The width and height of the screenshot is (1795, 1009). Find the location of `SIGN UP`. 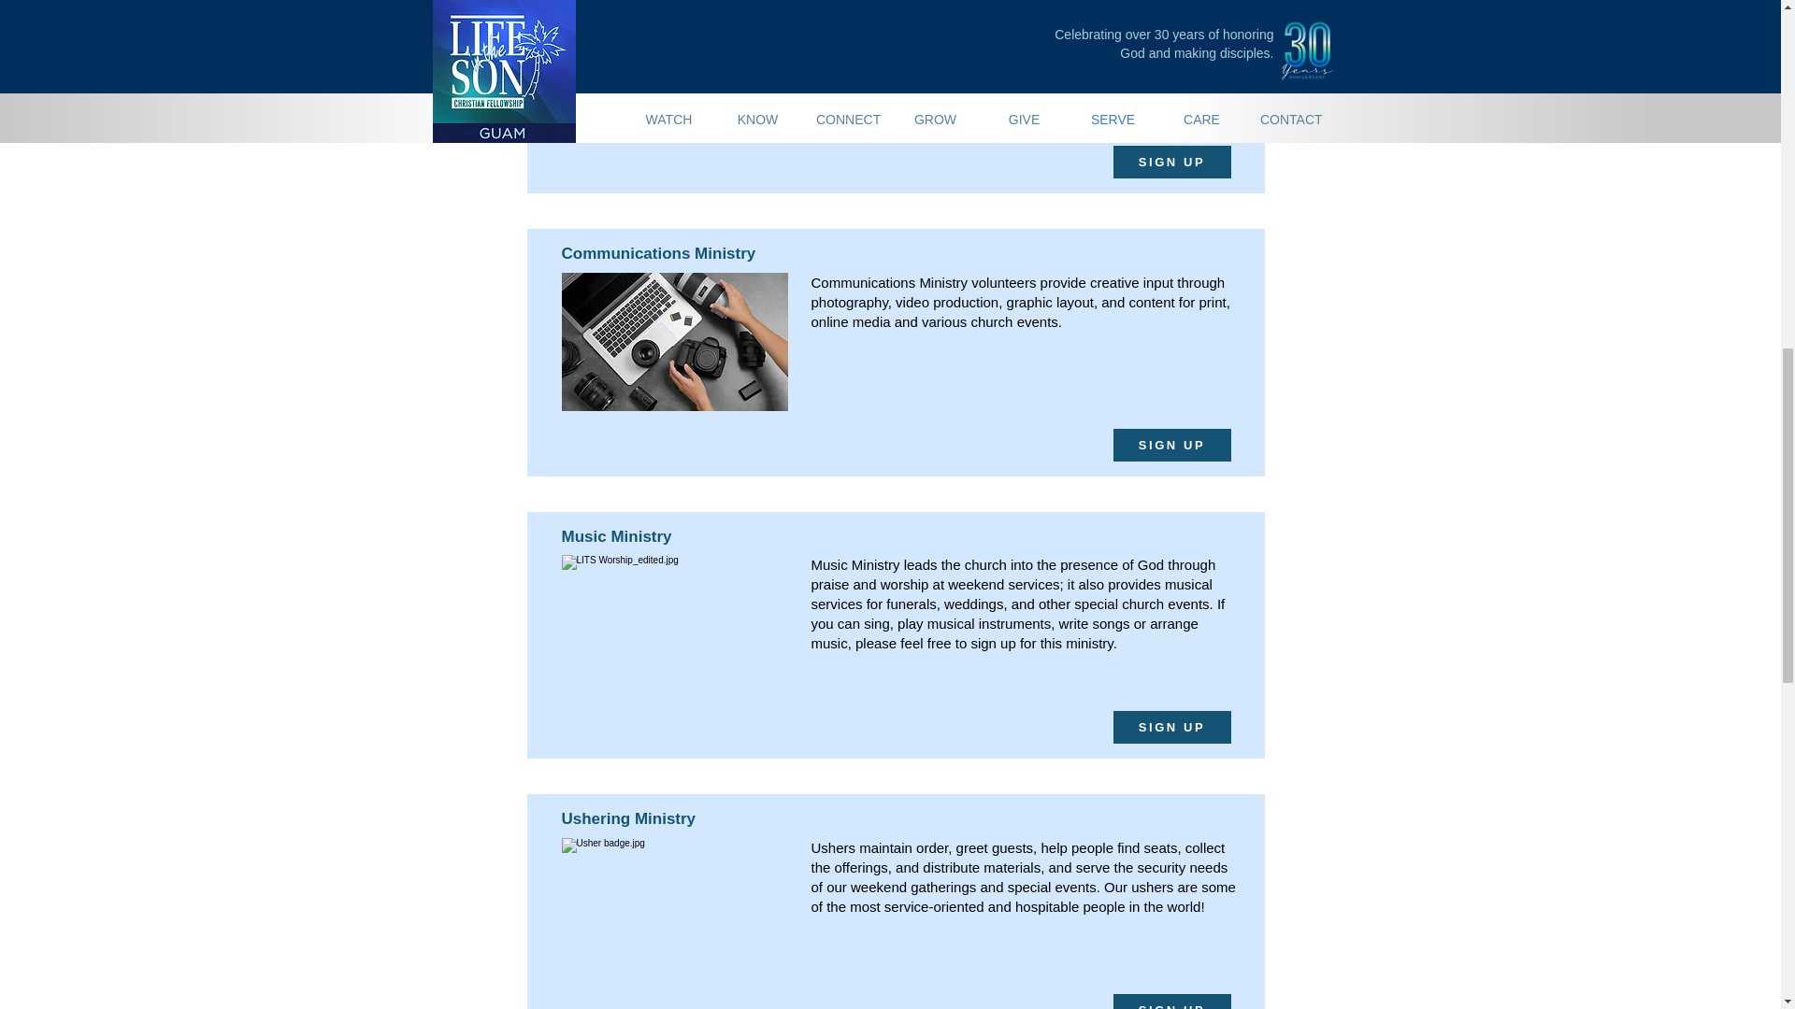

SIGN UP is located at coordinates (1170, 162).